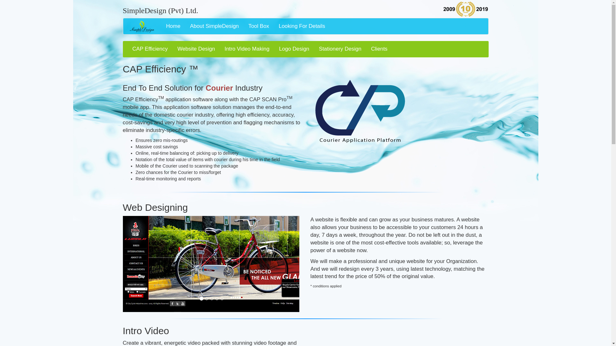 The width and height of the screenshot is (616, 346). What do you see at coordinates (379, 49) in the screenshot?
I see `Clients` at bounding box center [379, 49].